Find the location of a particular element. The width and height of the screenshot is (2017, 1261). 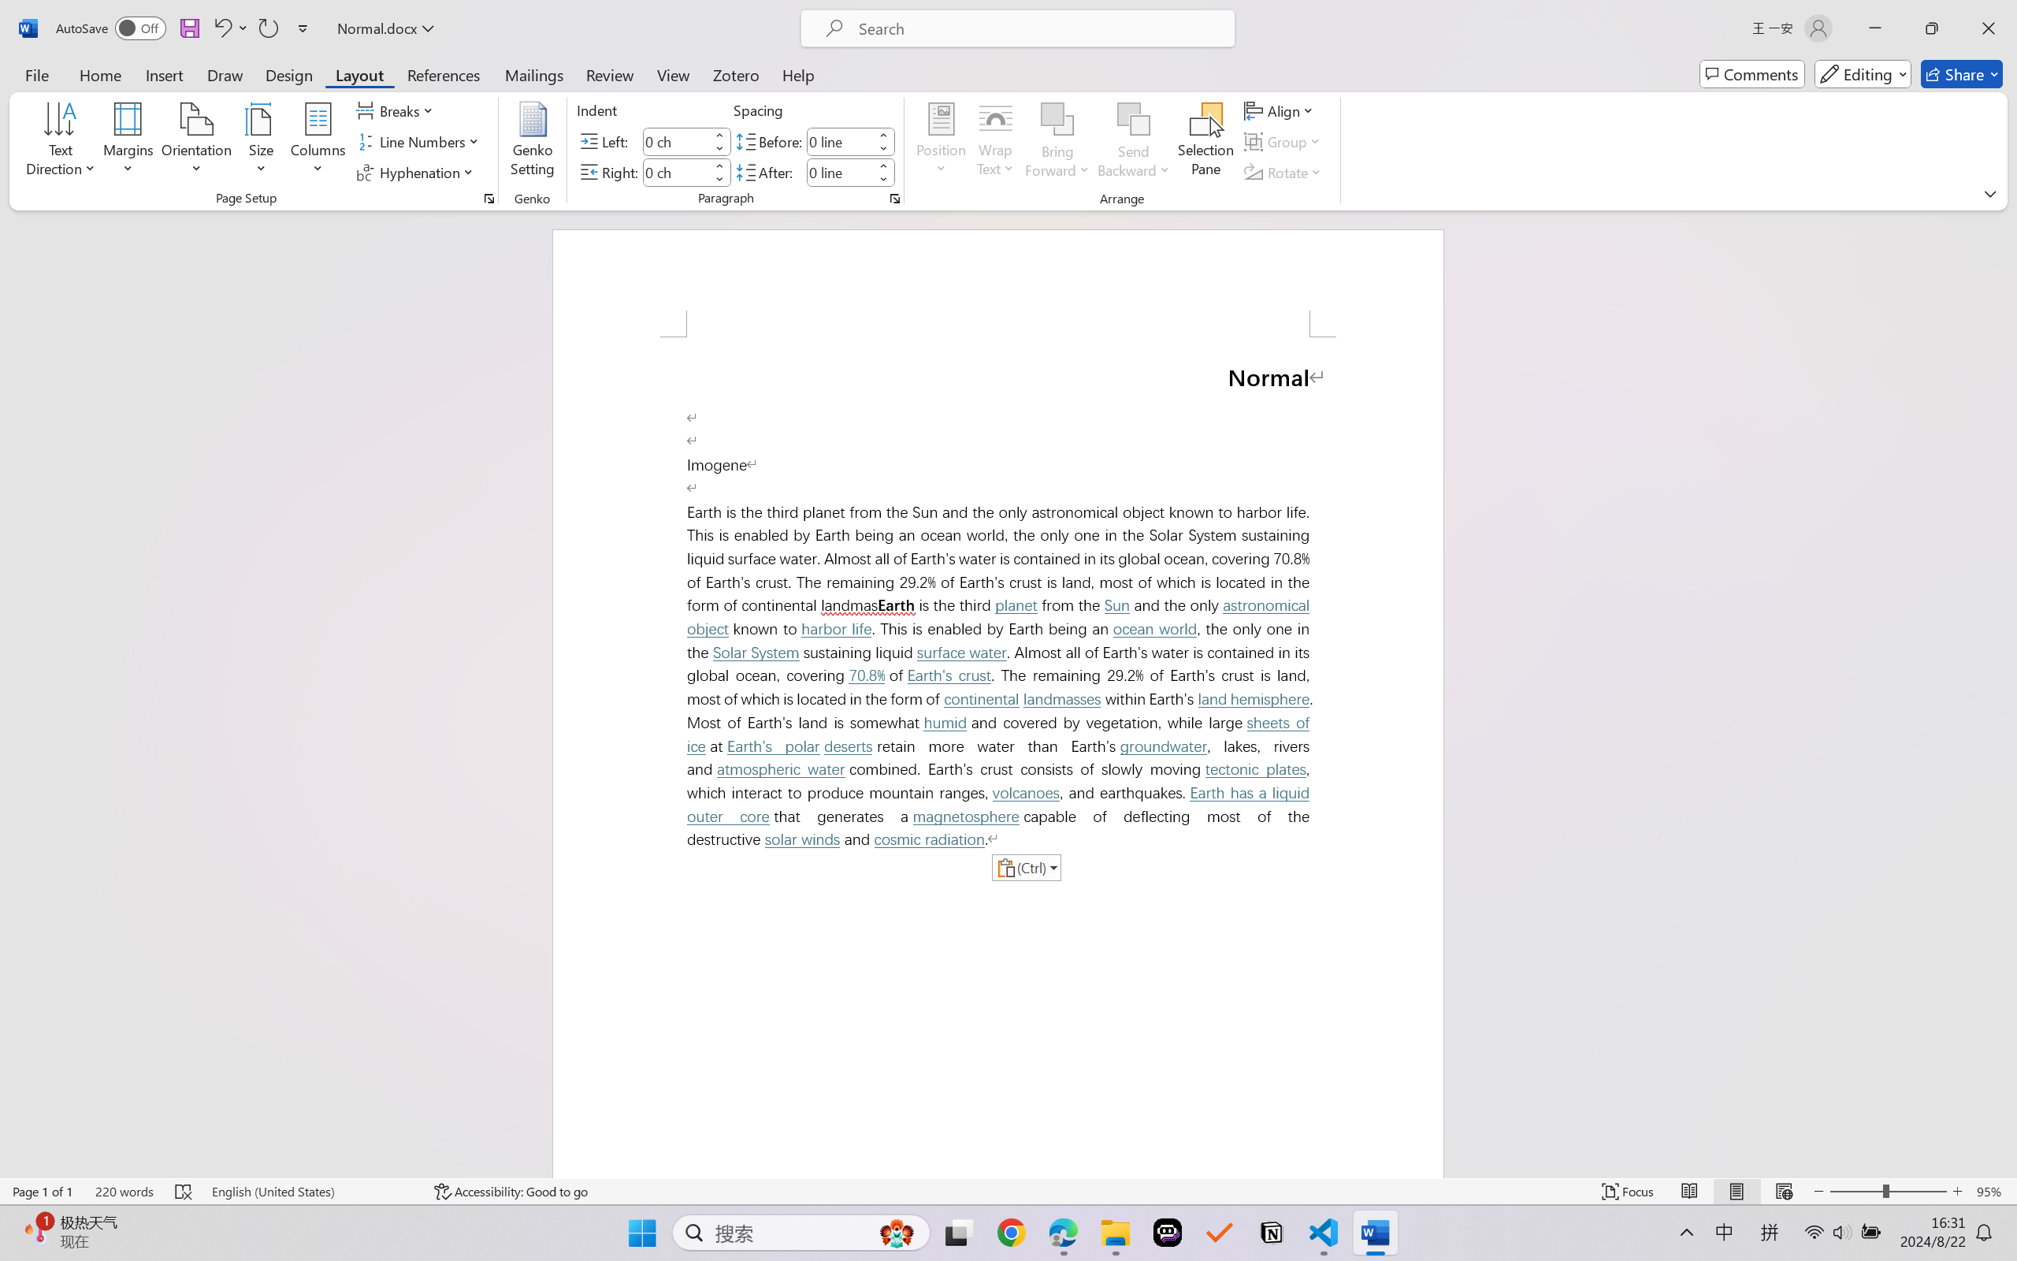

Group is located at coordinates (1284, 142).